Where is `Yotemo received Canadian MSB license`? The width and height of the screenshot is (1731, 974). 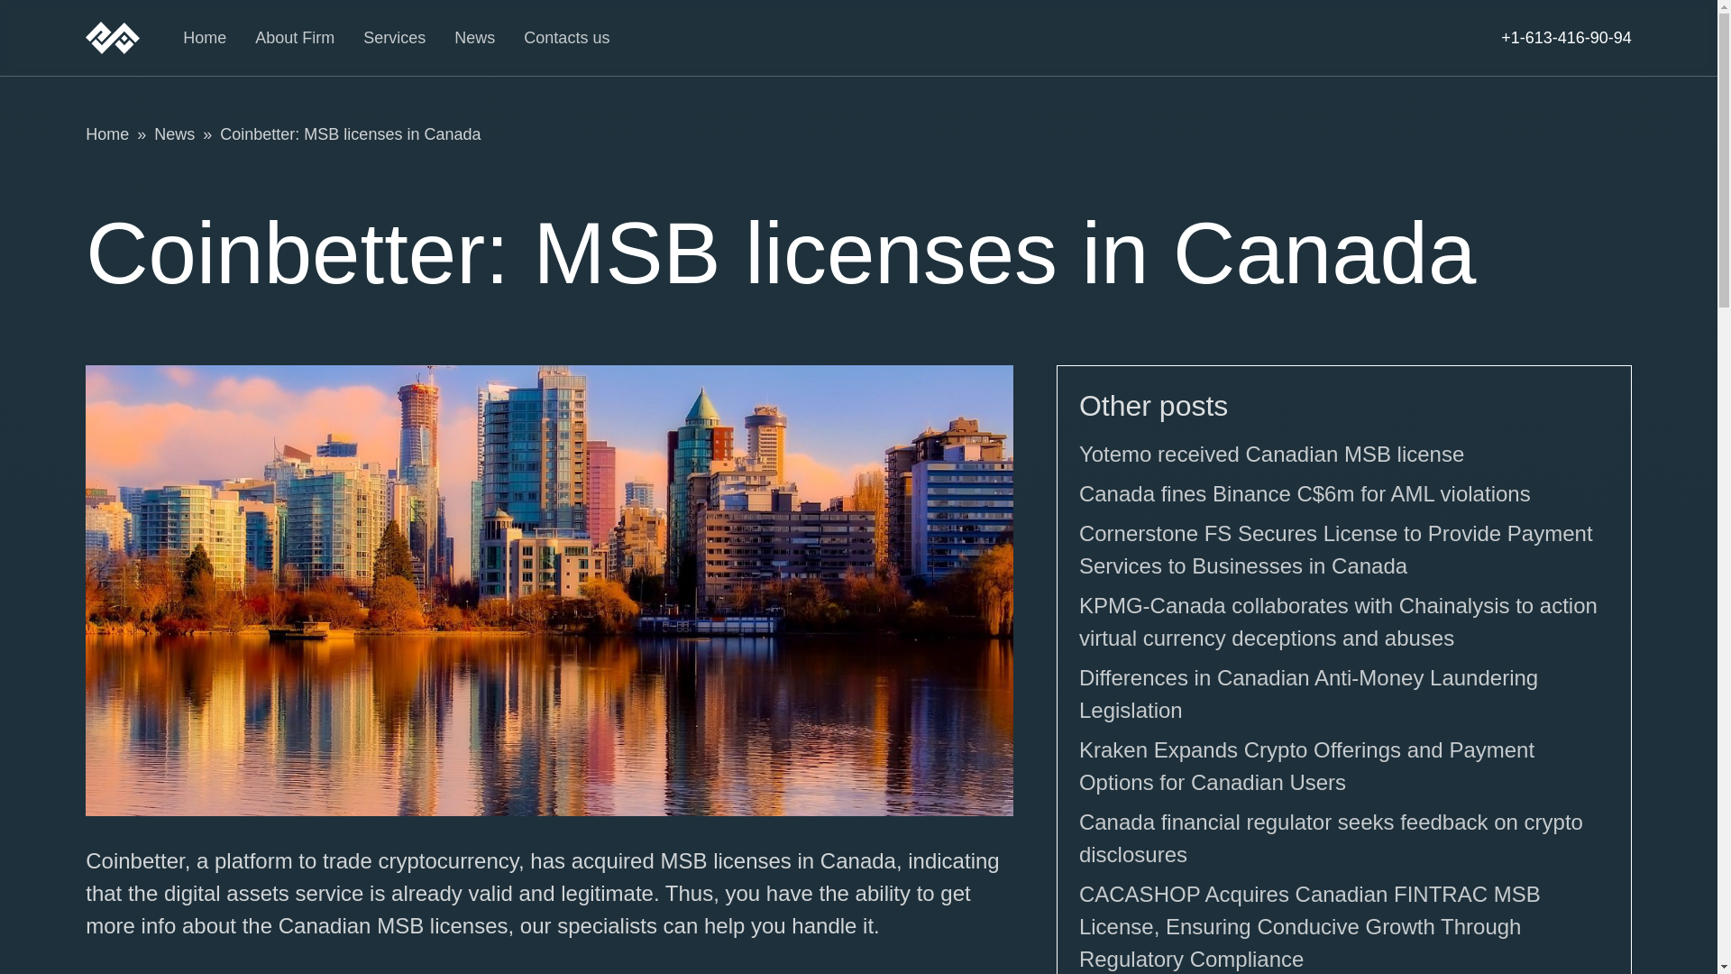
Yotemo received Canadian MSB license is located at coordinates (1271, 455).